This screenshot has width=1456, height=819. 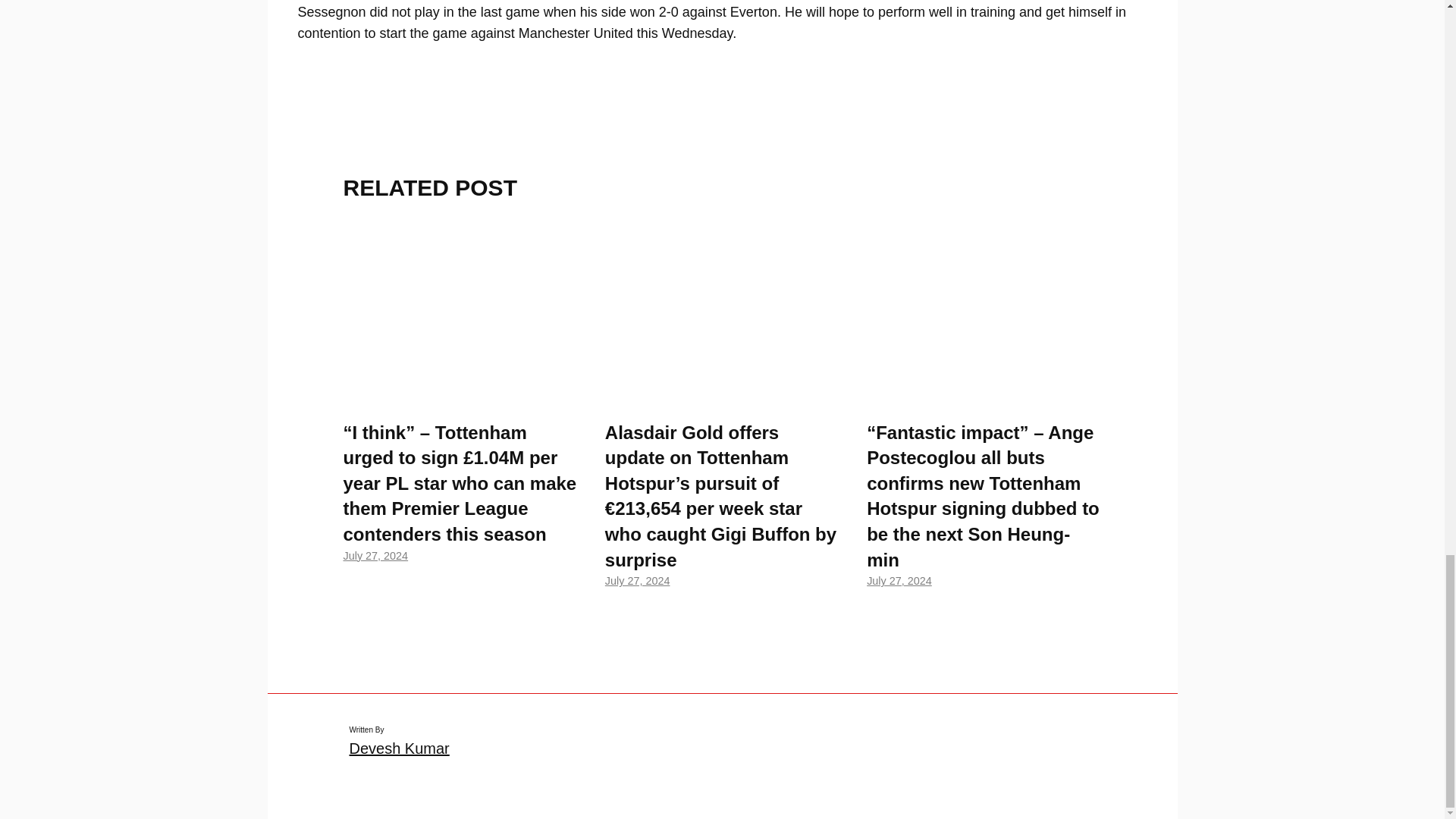 What do you see at coordinates (899, 581) in the screenshot?
I see `2:30 pm` at bounding box center [899, 581].